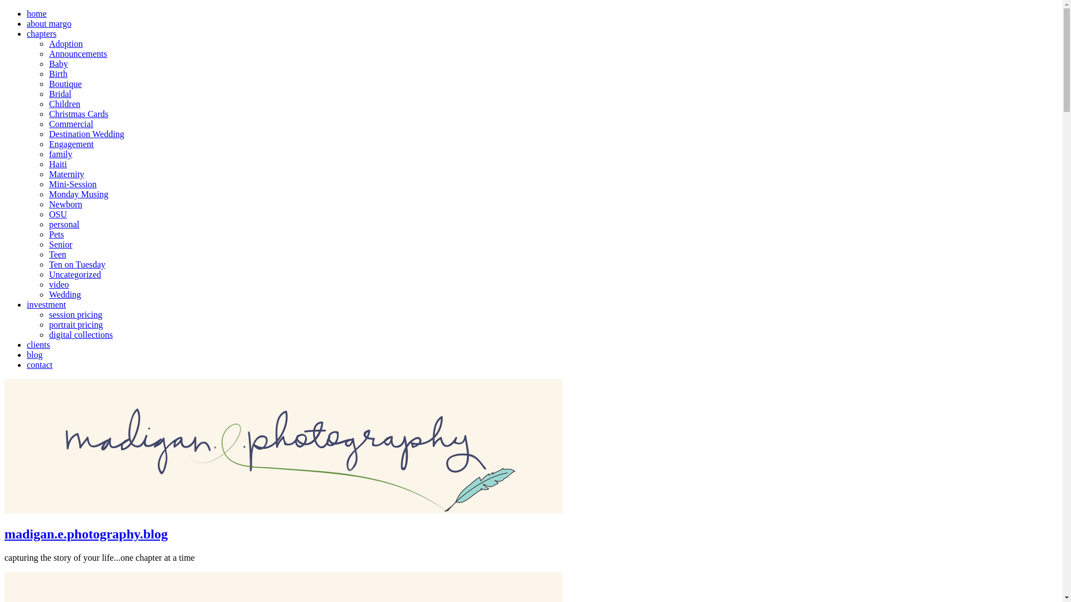  What do you see at coordinates (40, 365) in the screenshot?
I see `contact` at bounding box center [40, 365].